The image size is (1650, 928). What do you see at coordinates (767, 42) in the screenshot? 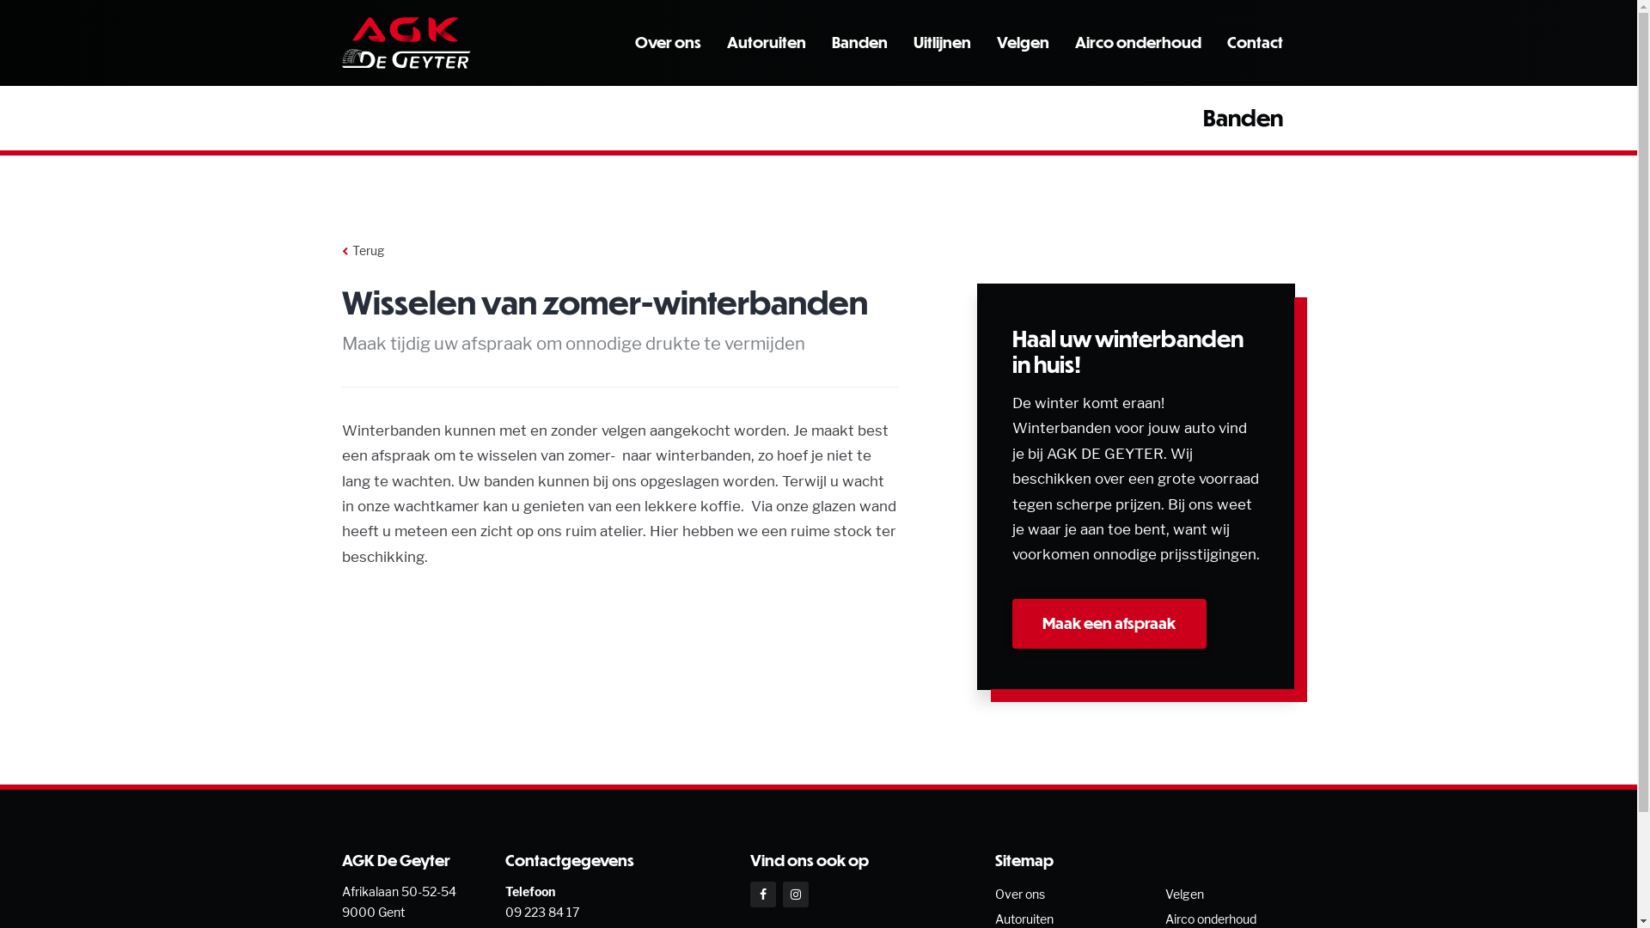
I see `Autoruiten` at bounding box center [767, 42].